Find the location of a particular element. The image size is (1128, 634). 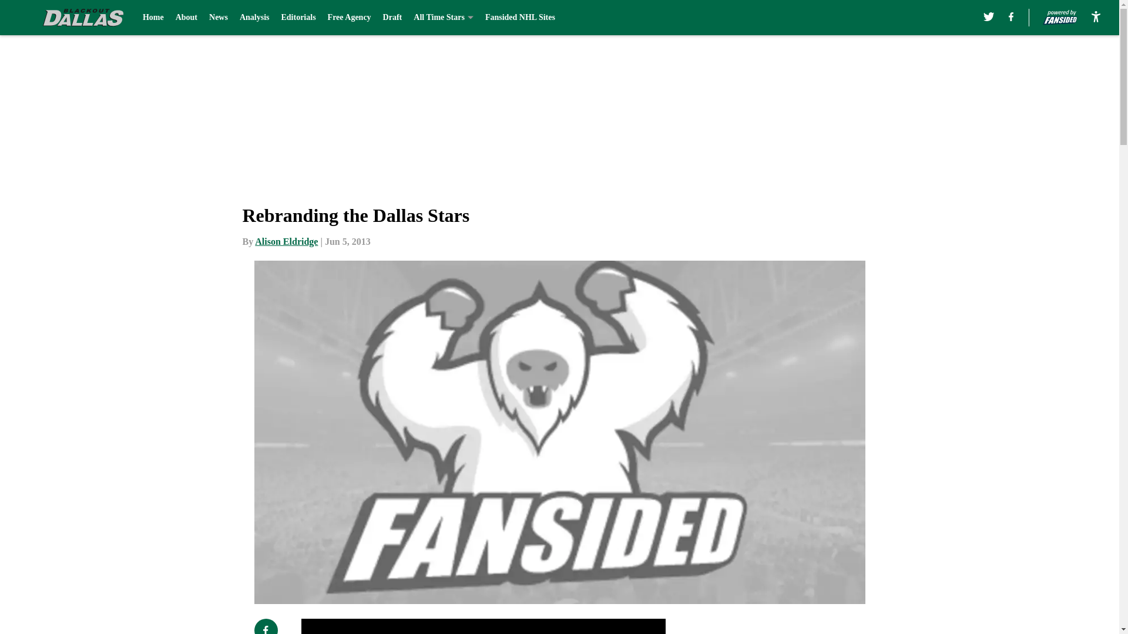

About is located at coordinates (187, 18).